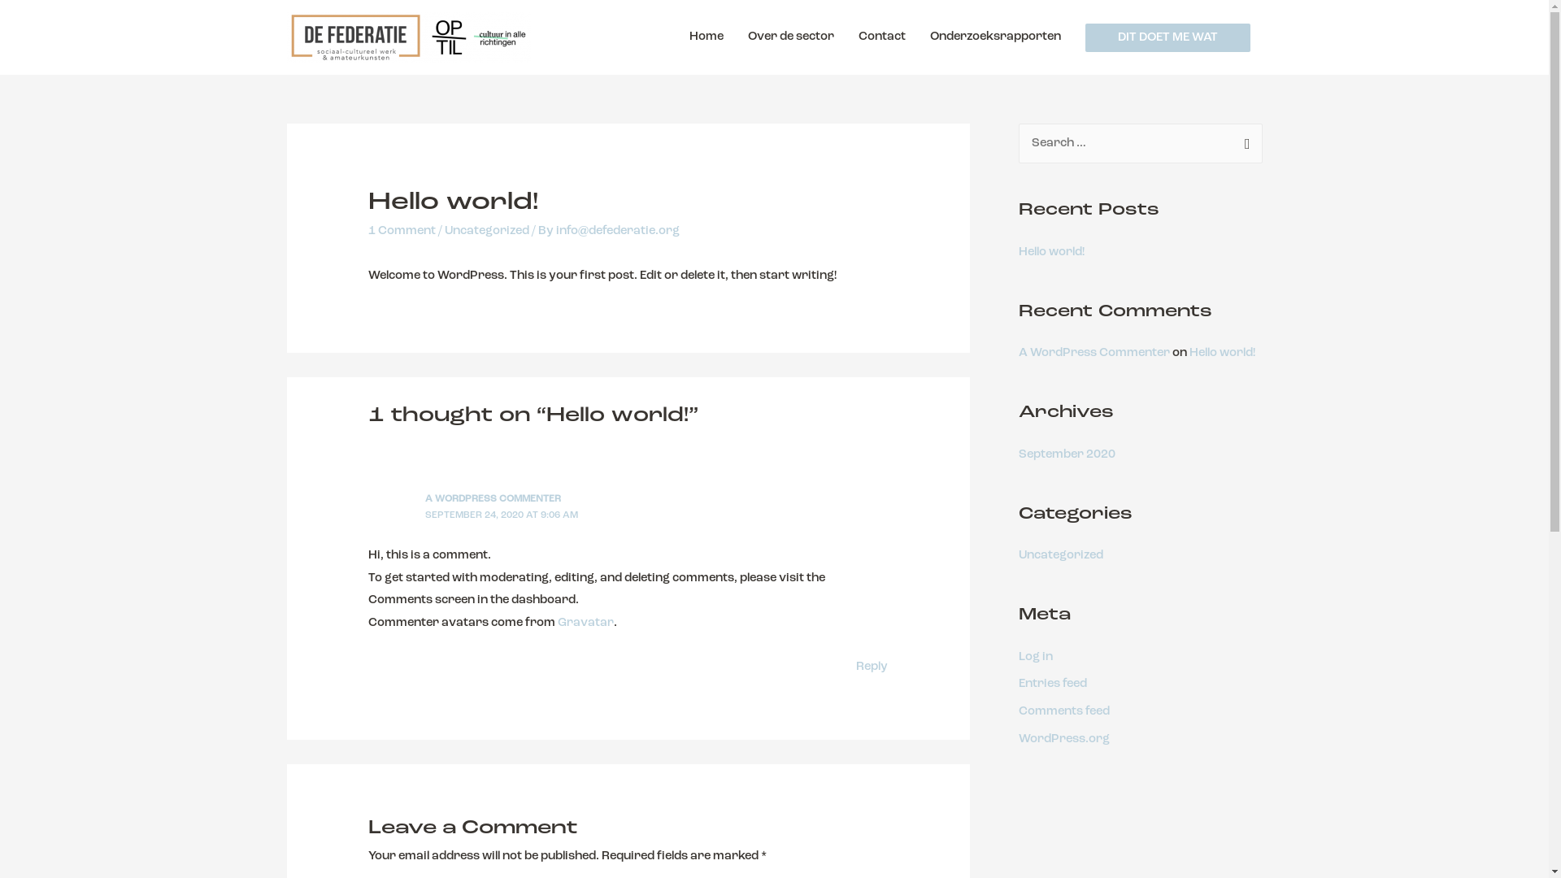 This screenshot has width=1561, height=878. What do you see at coordinates (790, 37) in the screenshot?
I see `Over de sector` at bounding box center [790, 37].